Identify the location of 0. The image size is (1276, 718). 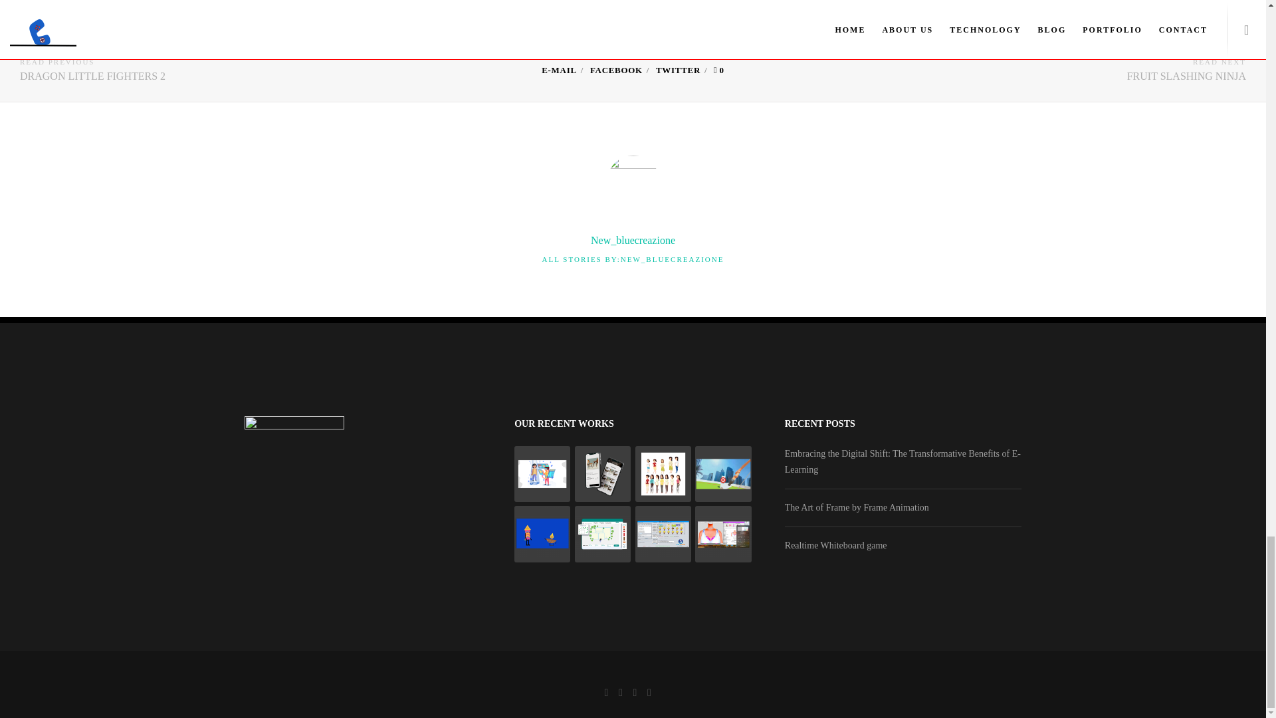
(719, 70).